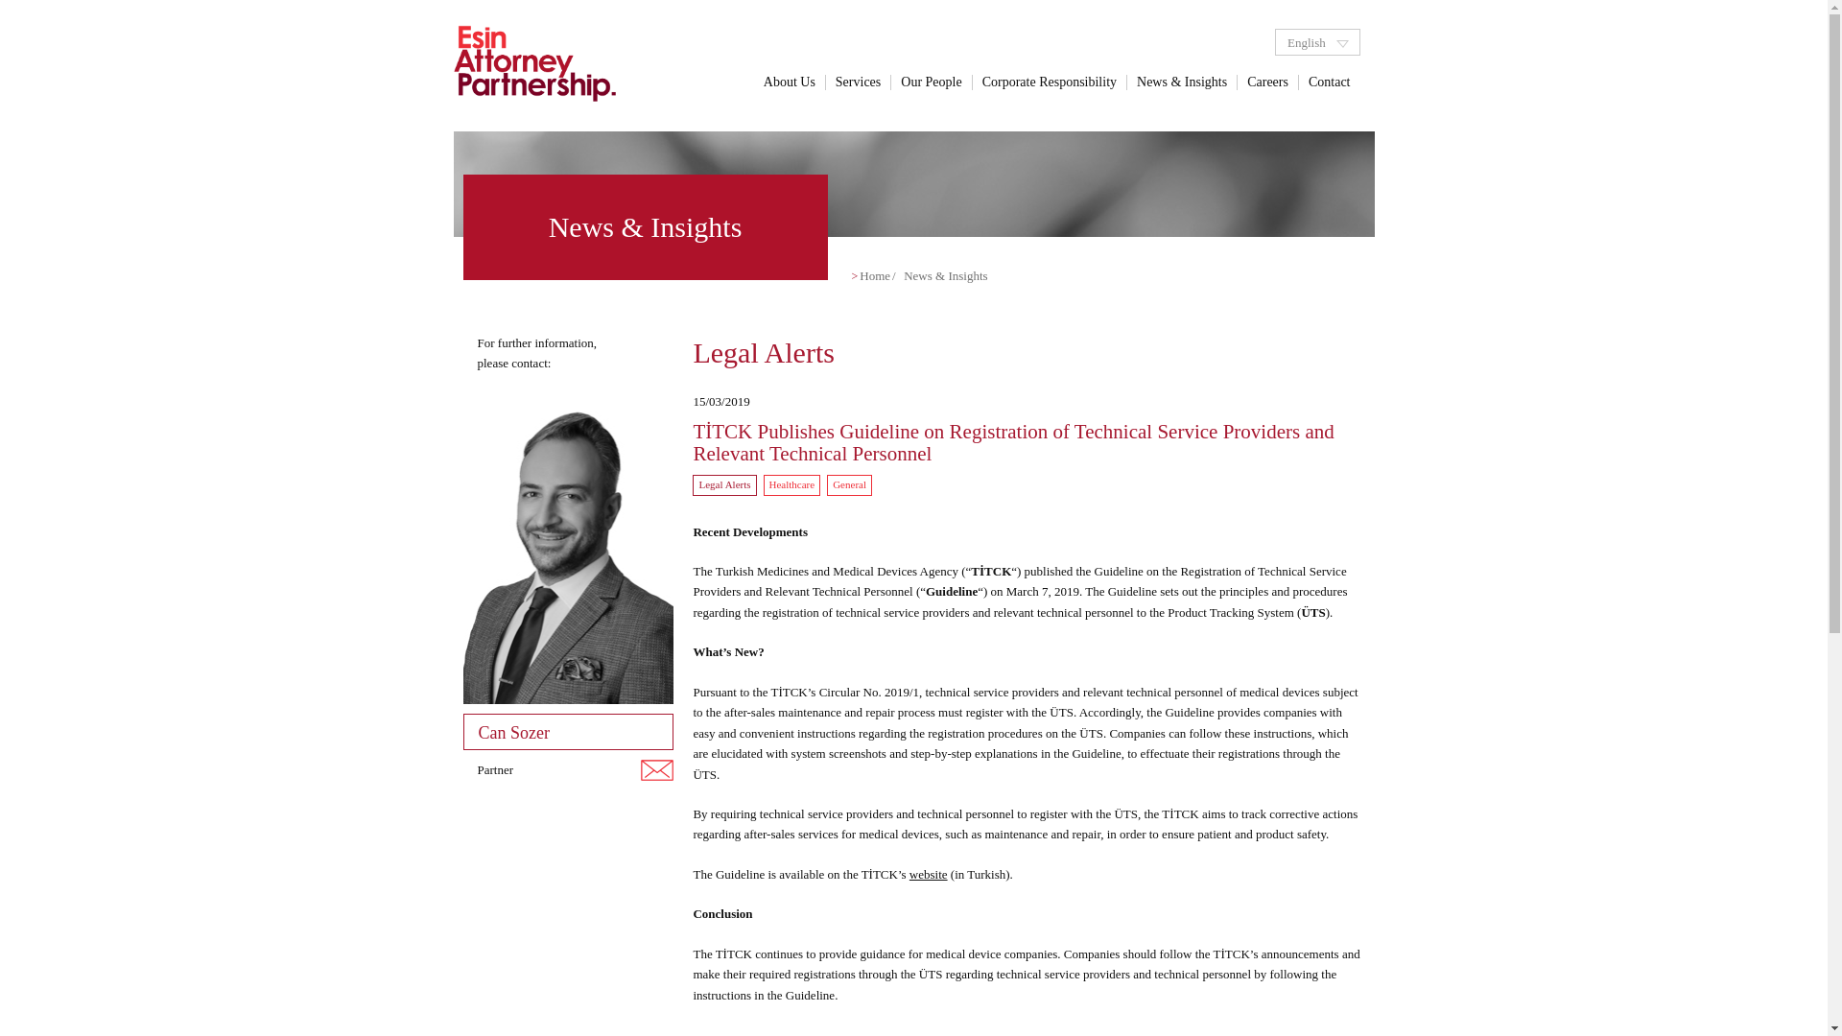 This screenshot has width=1842, height=1036. Describe the element at coordinates (1317, 42) in the screenshot. I see `English` at that location.